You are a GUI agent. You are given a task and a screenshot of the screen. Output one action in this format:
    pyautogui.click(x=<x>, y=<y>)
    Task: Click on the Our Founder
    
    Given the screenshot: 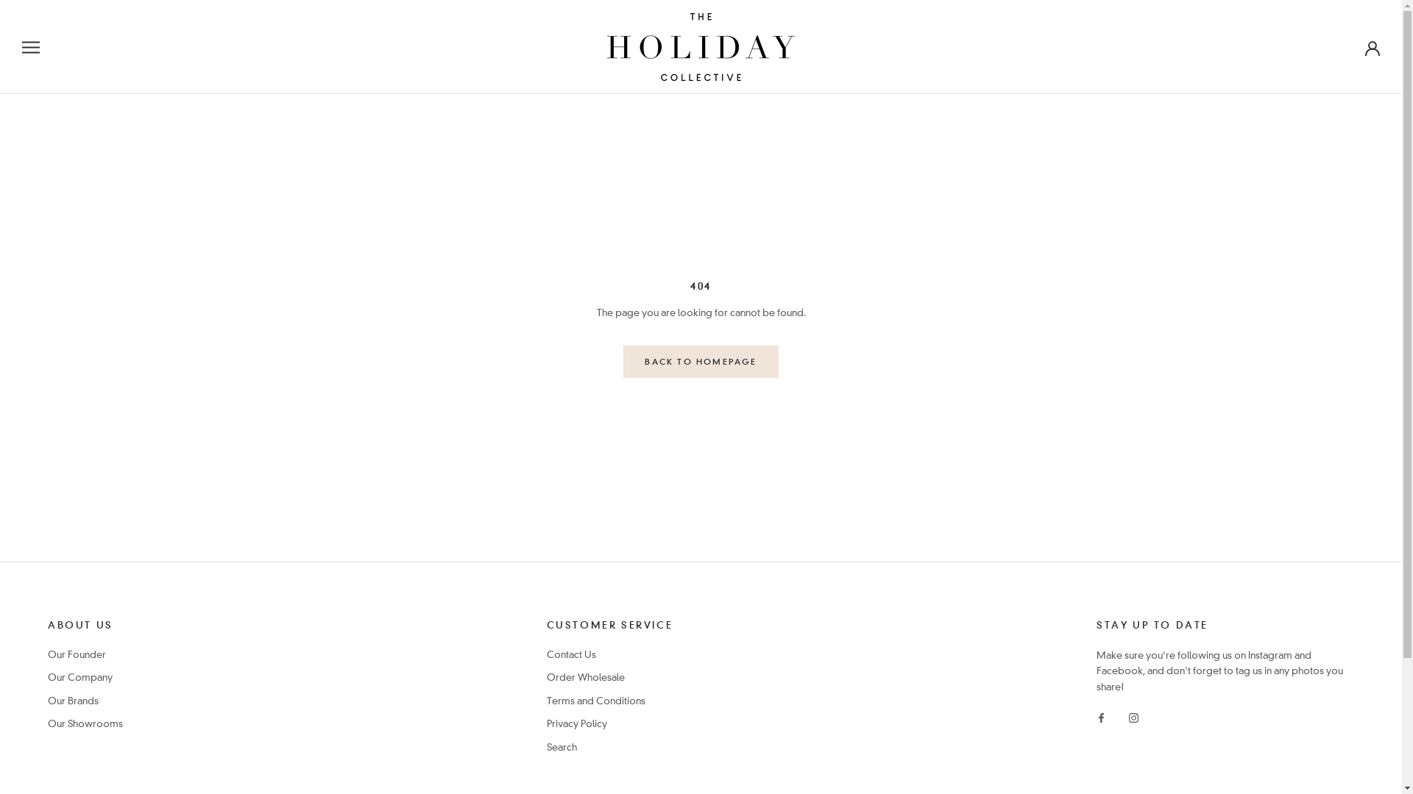 What is the action you would take?
    pyautogui.click(x=85, y=655)
    